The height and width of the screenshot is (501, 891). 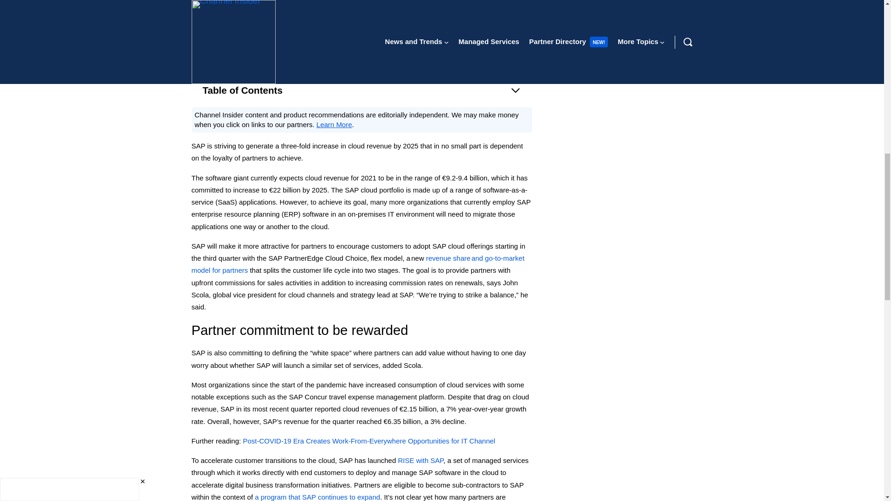 What do you see at coordinates (420, 460) in the screenshot?
I see `RISE with SAP` at bounding box center [420, 460].